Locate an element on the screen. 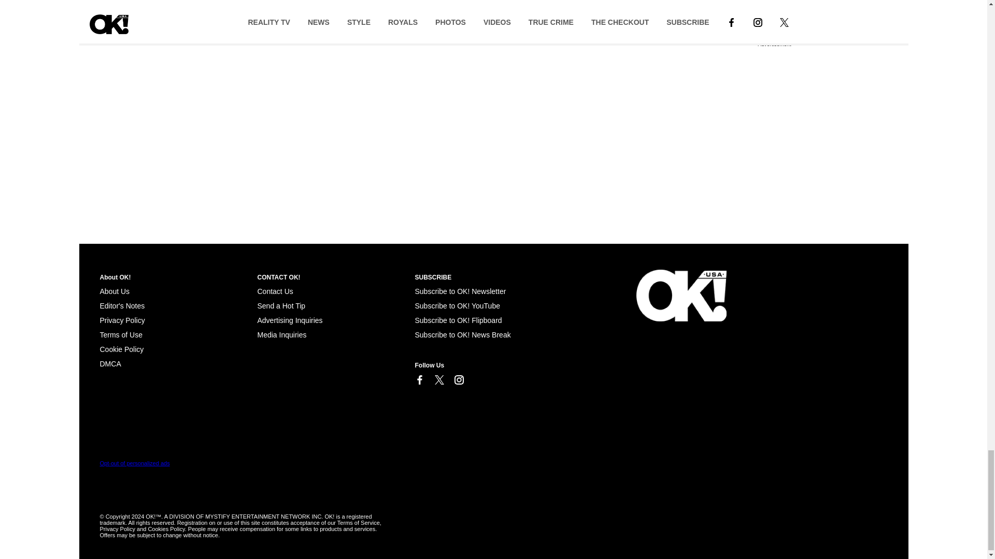 The width and height of the screenshot is (995, 559). Send a Hot Tip is located at coordinates (281, 306).